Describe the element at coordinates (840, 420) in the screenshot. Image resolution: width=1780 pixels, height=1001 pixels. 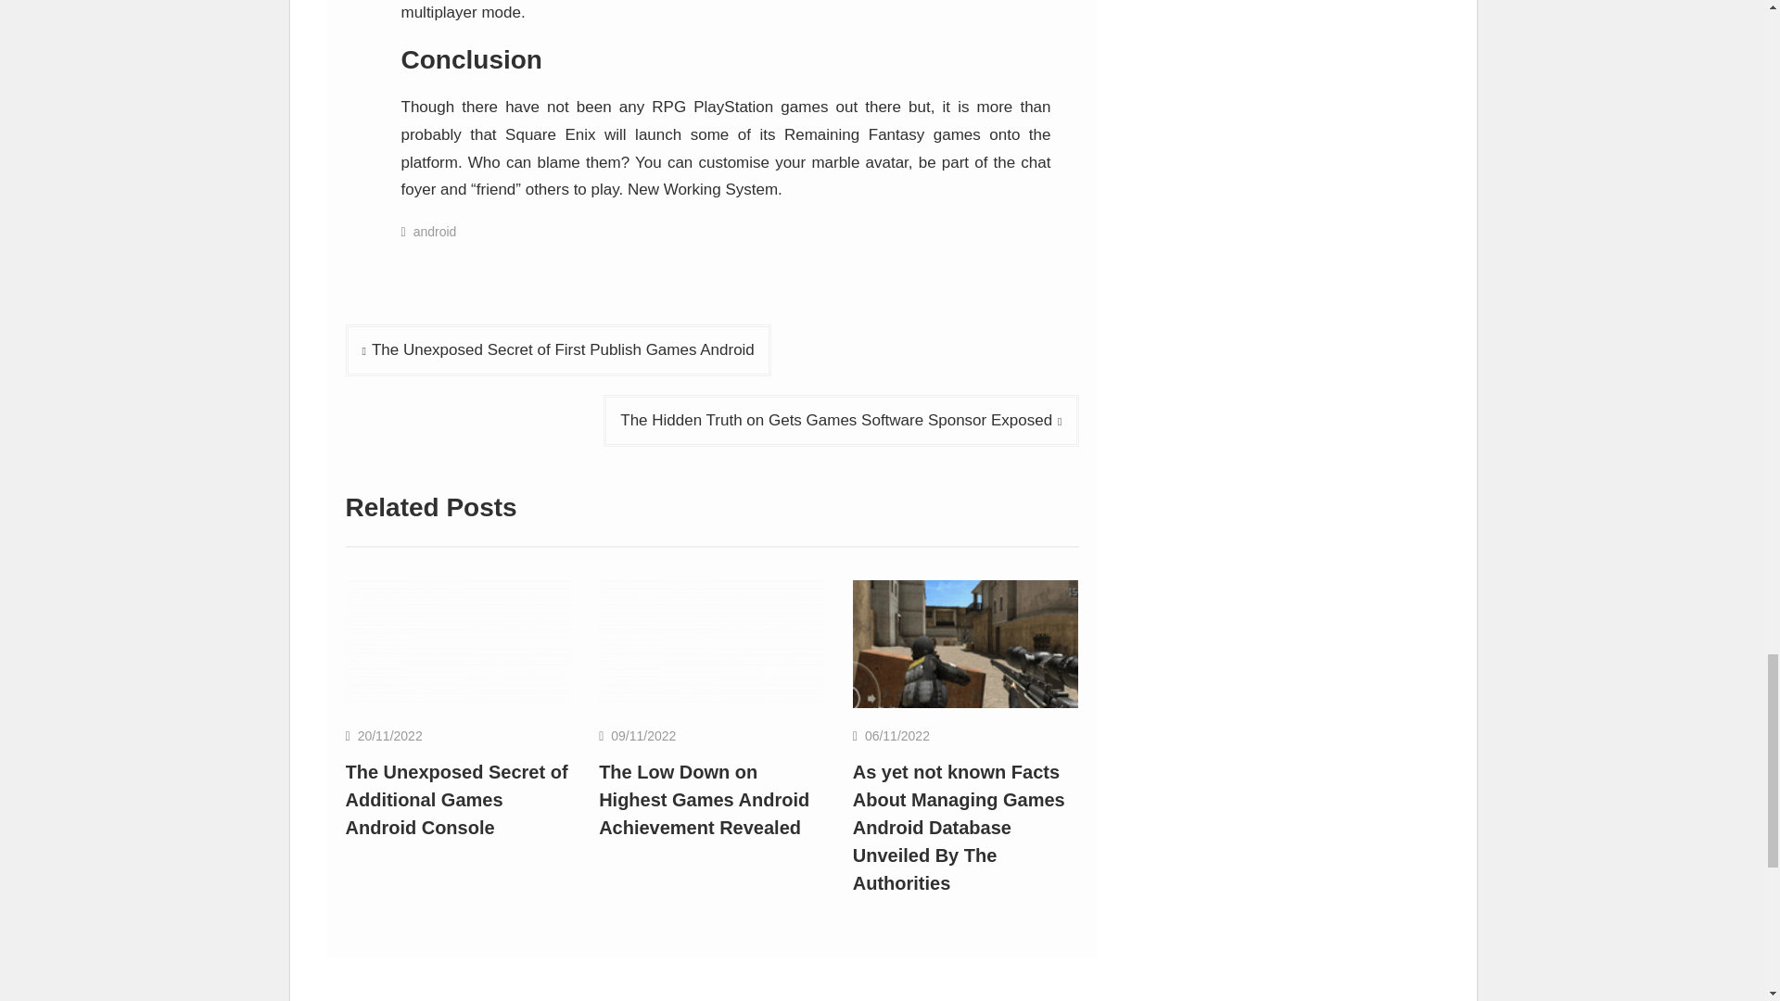
I see `The Hidden Truth on Gets Games Software Sponsor Exposed` at that location.